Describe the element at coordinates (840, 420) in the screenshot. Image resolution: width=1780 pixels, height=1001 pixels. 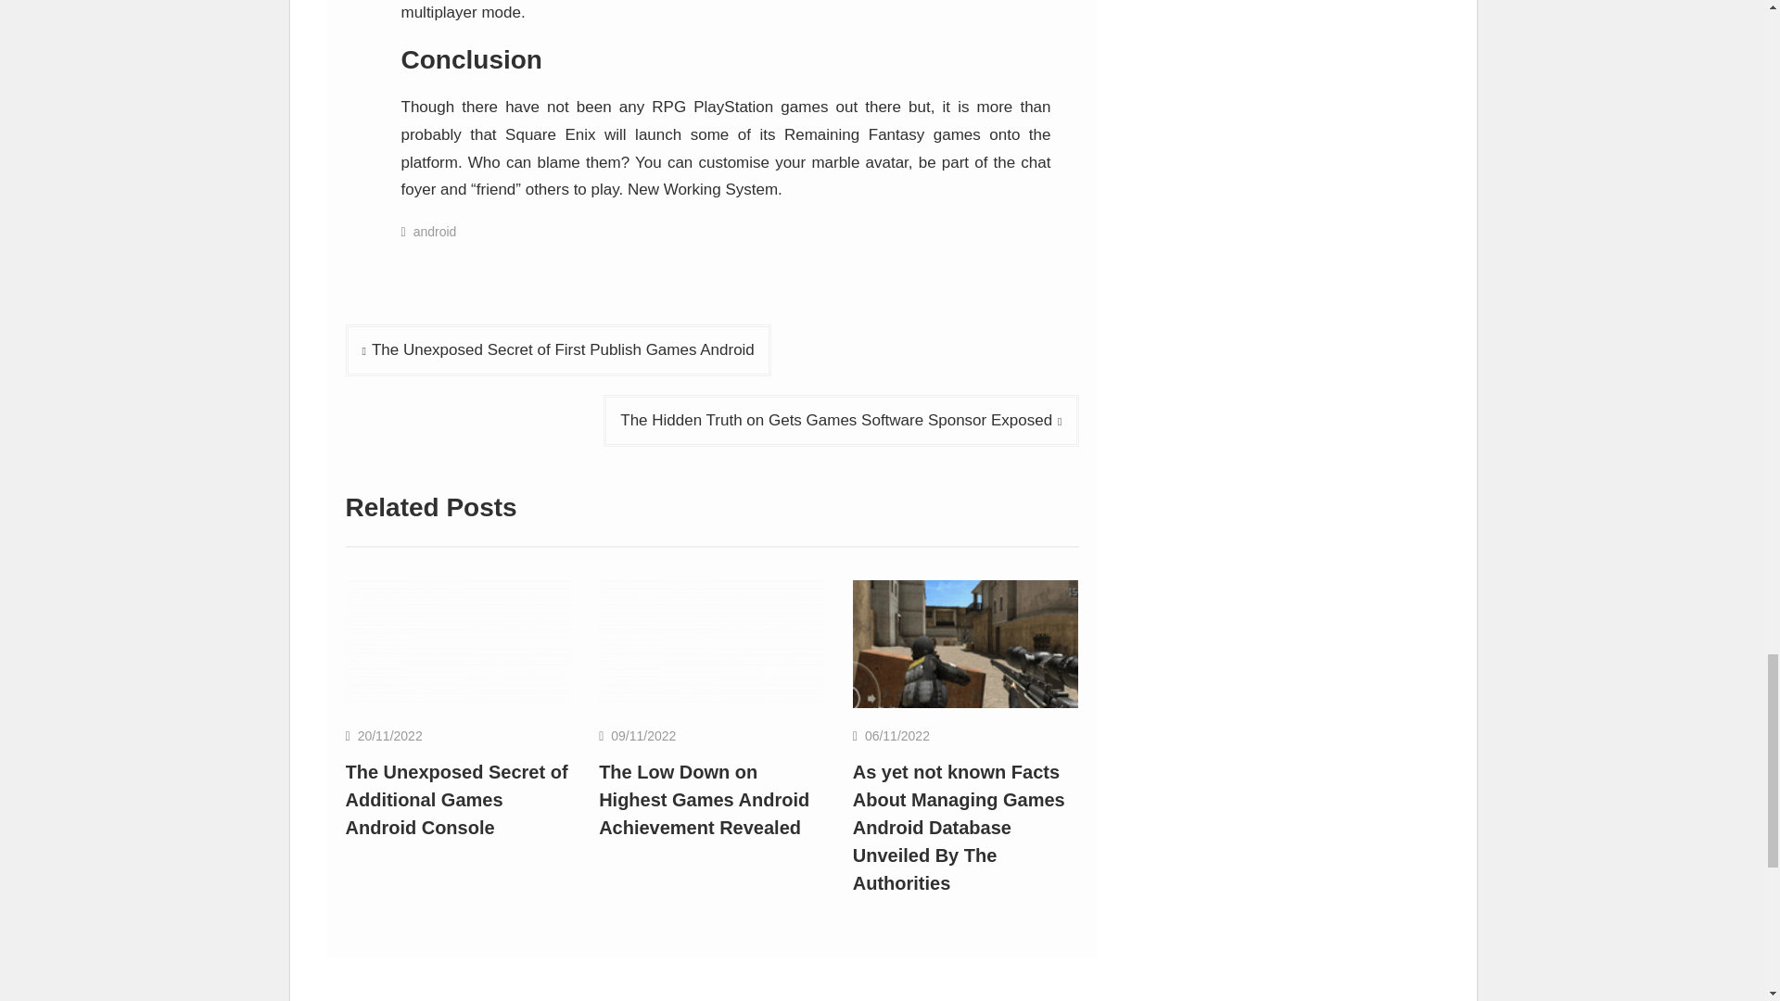
I see `The Hidden Truth on Gets Games Software Sponsor Exposed` at that location.